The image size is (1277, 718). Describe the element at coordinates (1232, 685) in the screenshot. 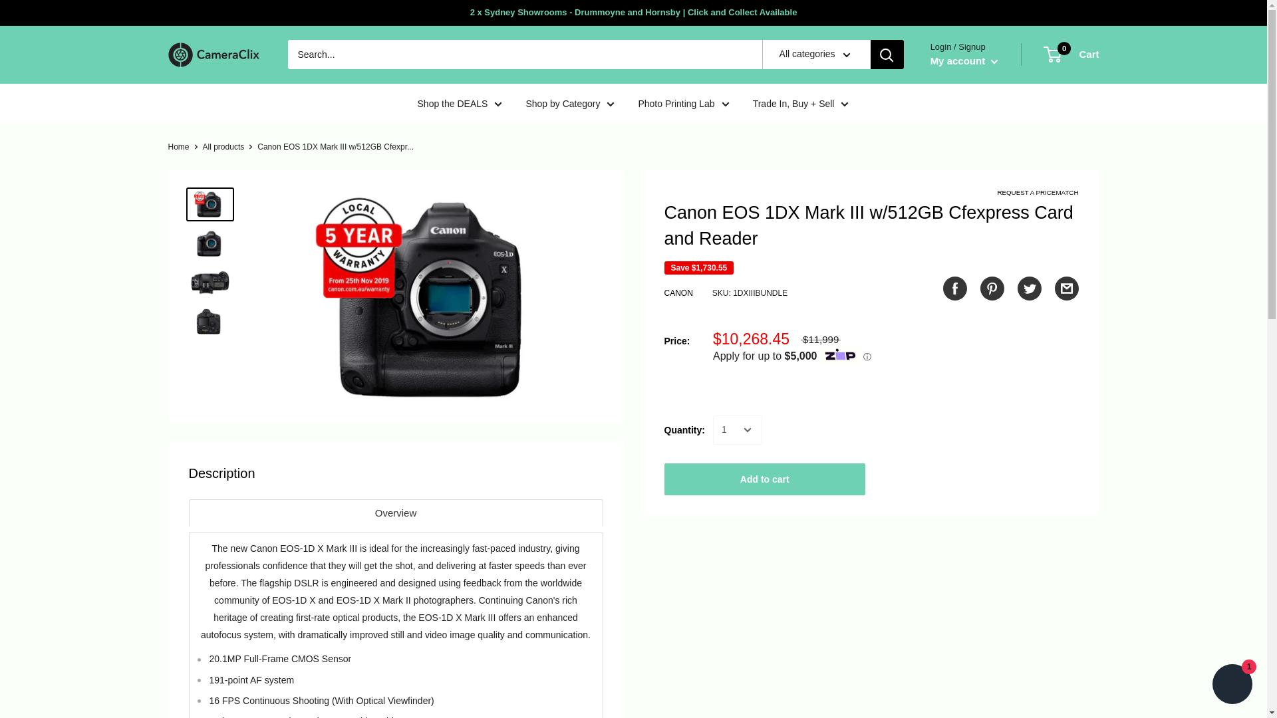

I see `Shopify online store chat` at that location.